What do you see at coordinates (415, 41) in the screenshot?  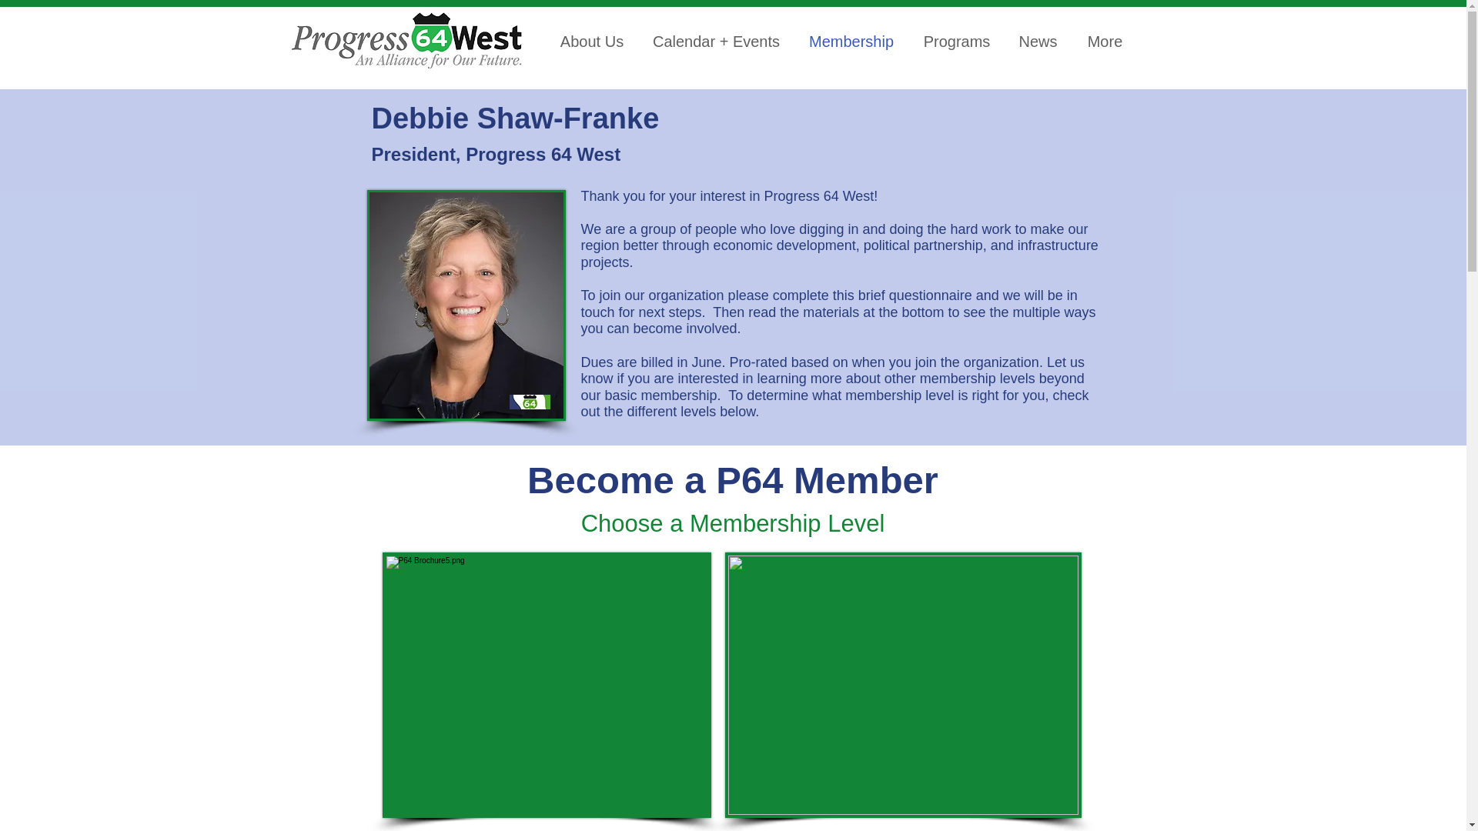 I see `progress-64-west-logo.png` at bounding box center [415, 41].